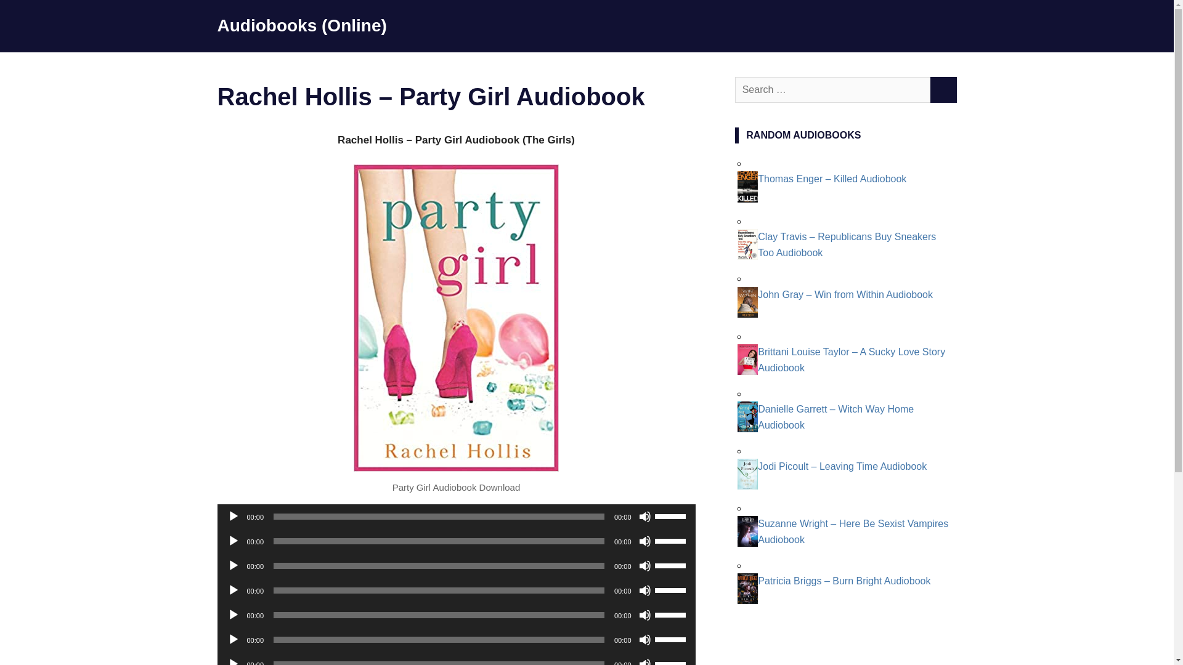  I want to click on Mute, so click(644, 615).